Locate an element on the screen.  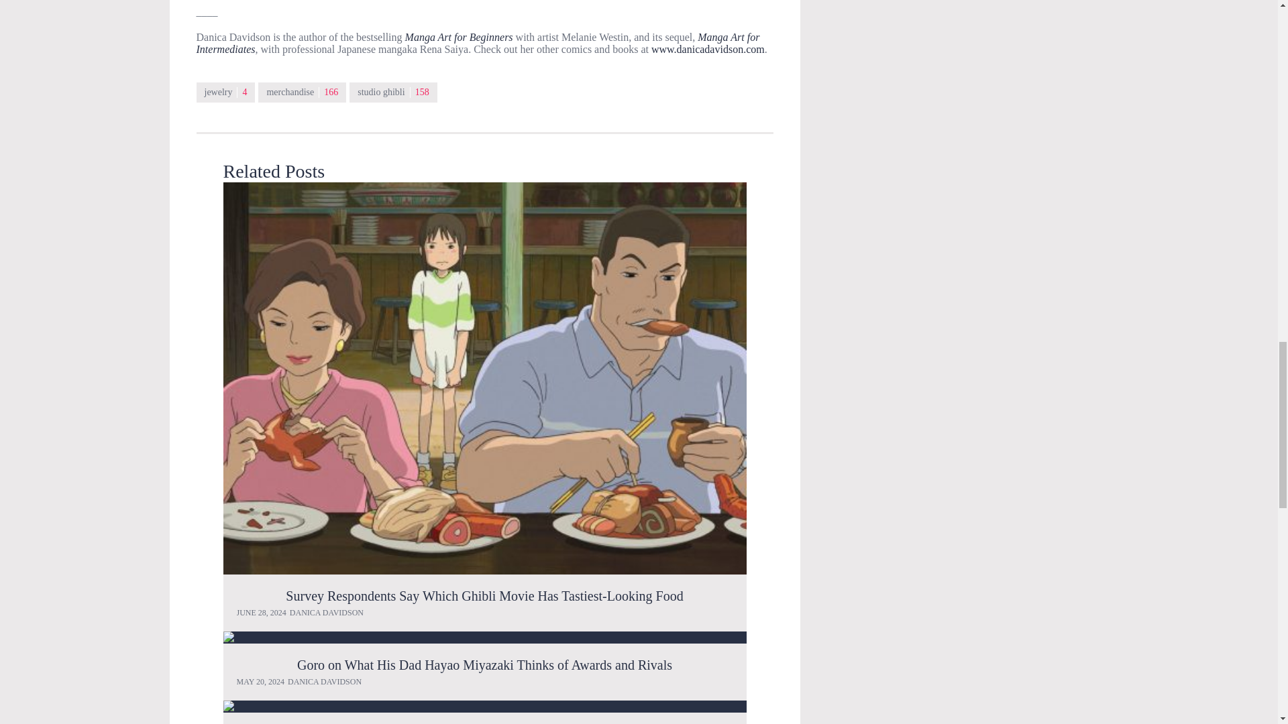
merchandise 166 is located at coordinates (302, 93).